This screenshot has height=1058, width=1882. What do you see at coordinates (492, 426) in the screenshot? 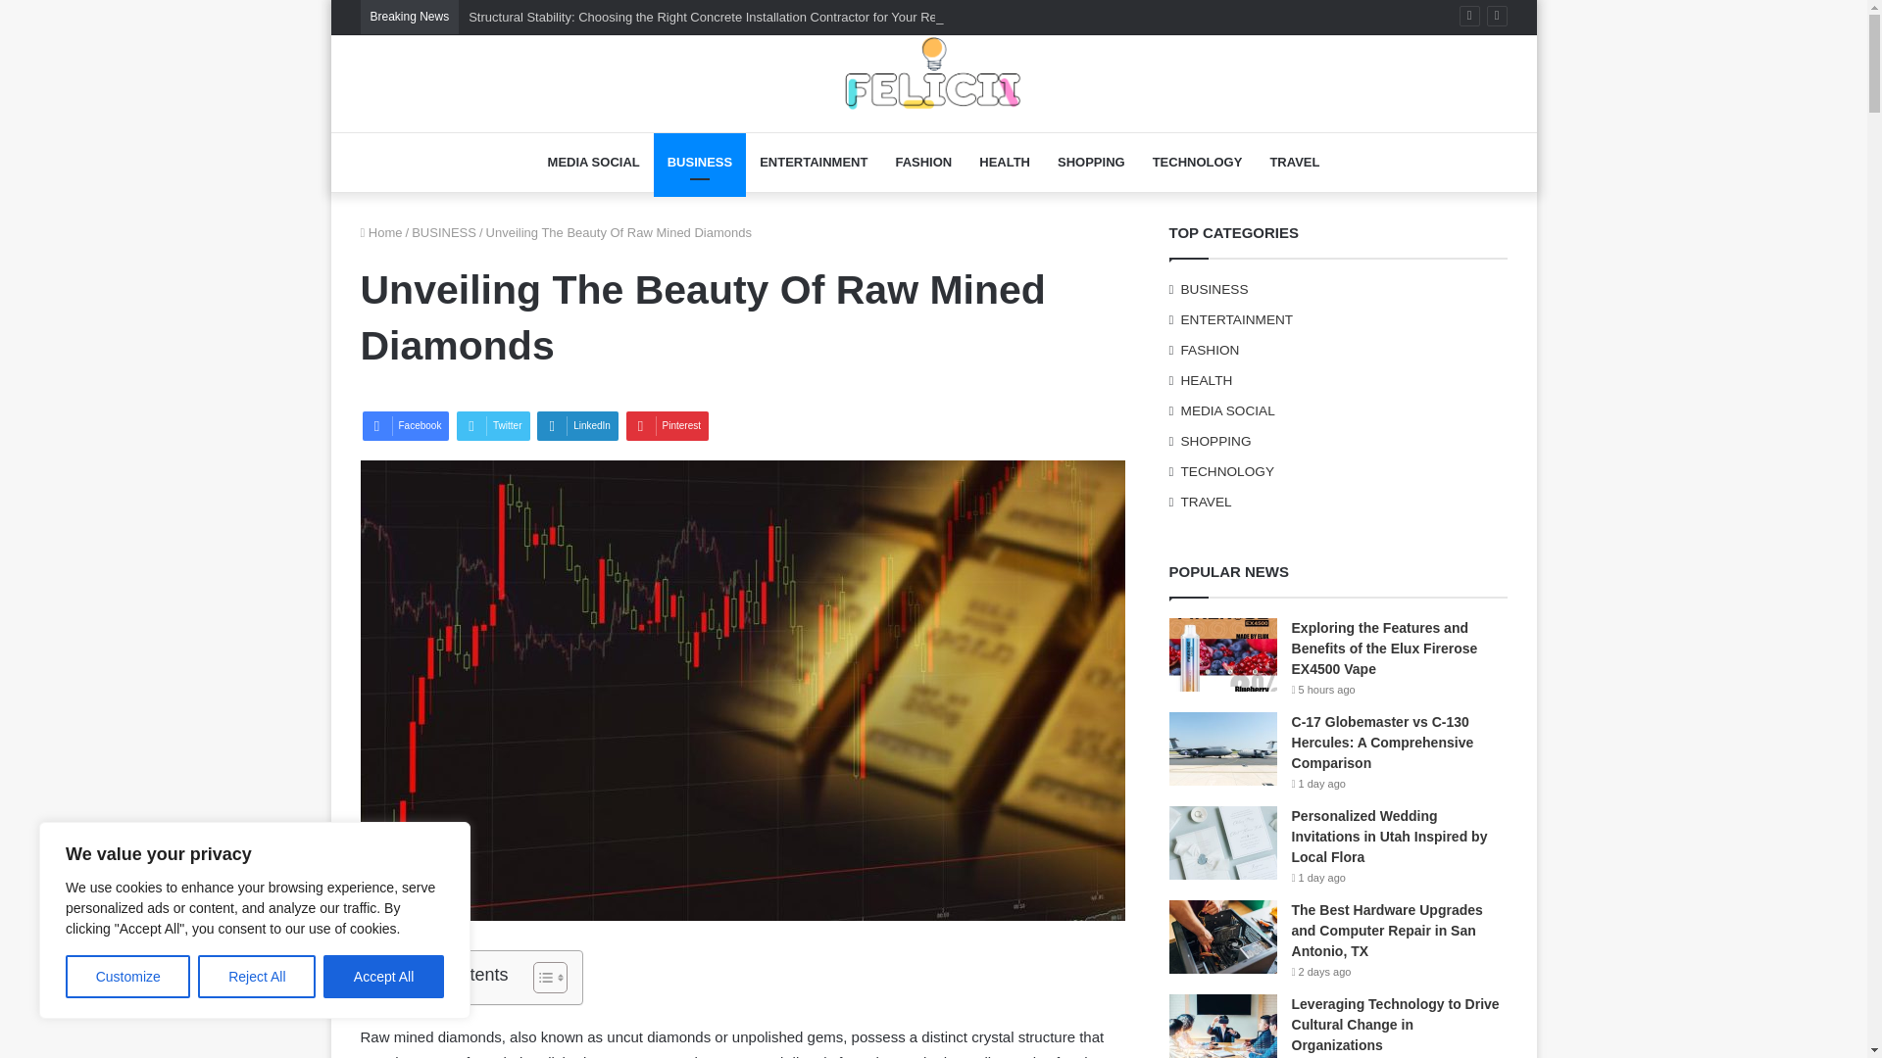
I see `Twitter` at bounding box center [492, 426].